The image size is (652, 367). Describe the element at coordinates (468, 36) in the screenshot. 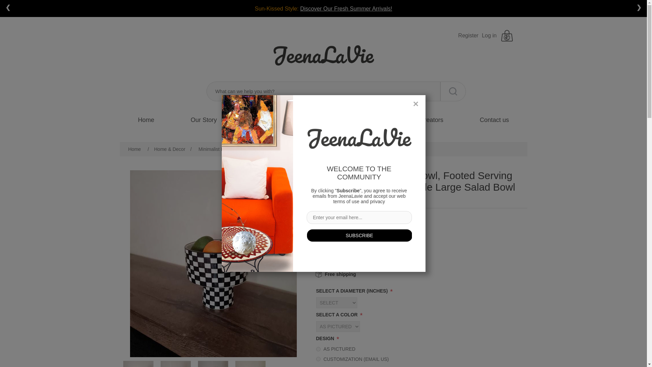

I see `Register` at that location.